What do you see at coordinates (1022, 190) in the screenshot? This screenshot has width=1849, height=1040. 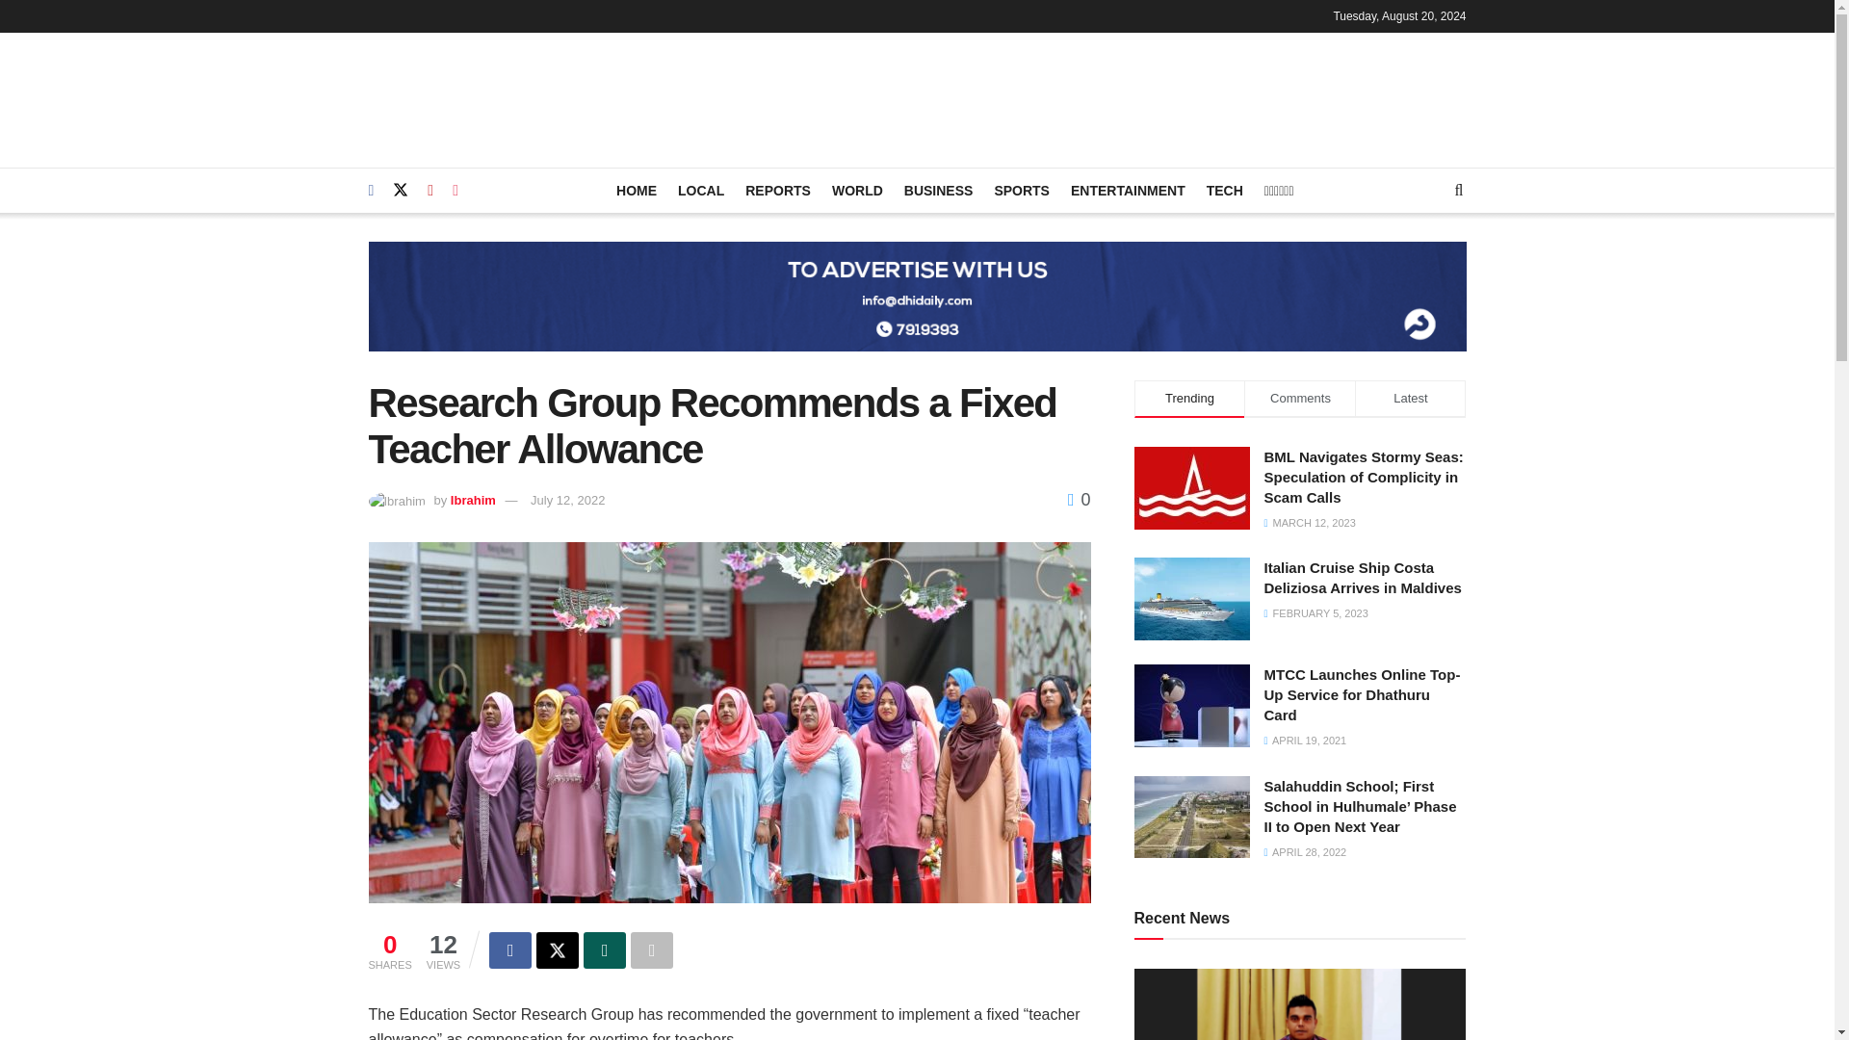 I see `SPORTS` at bounding box center [1022, 190].